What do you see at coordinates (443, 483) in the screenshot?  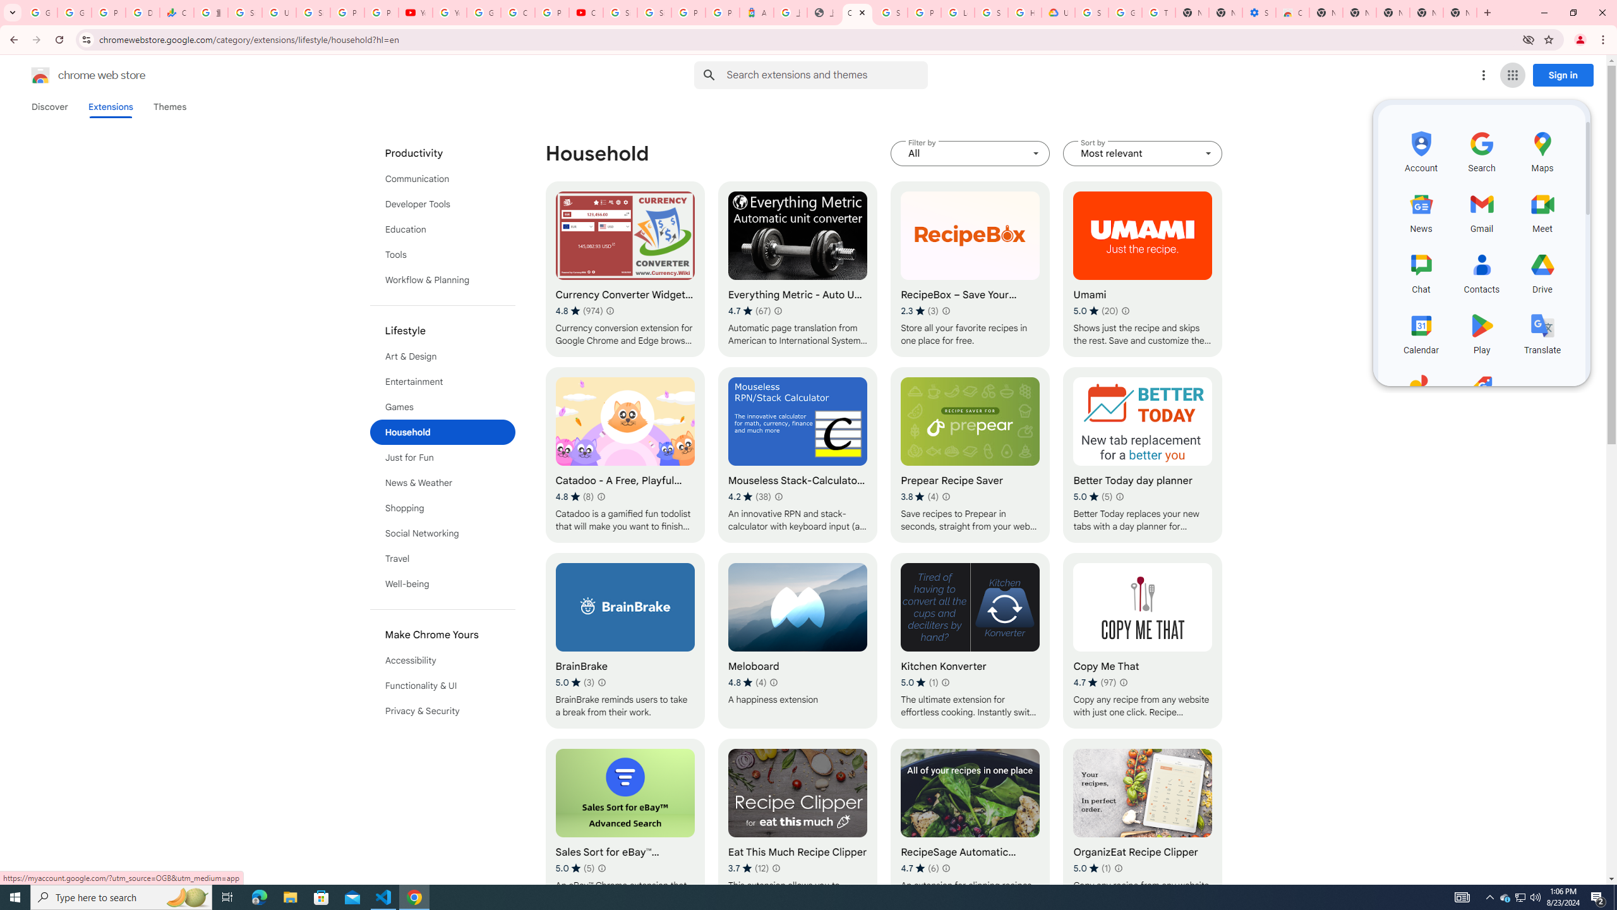 I see `News & Weather` at bounding box center [443, 483].